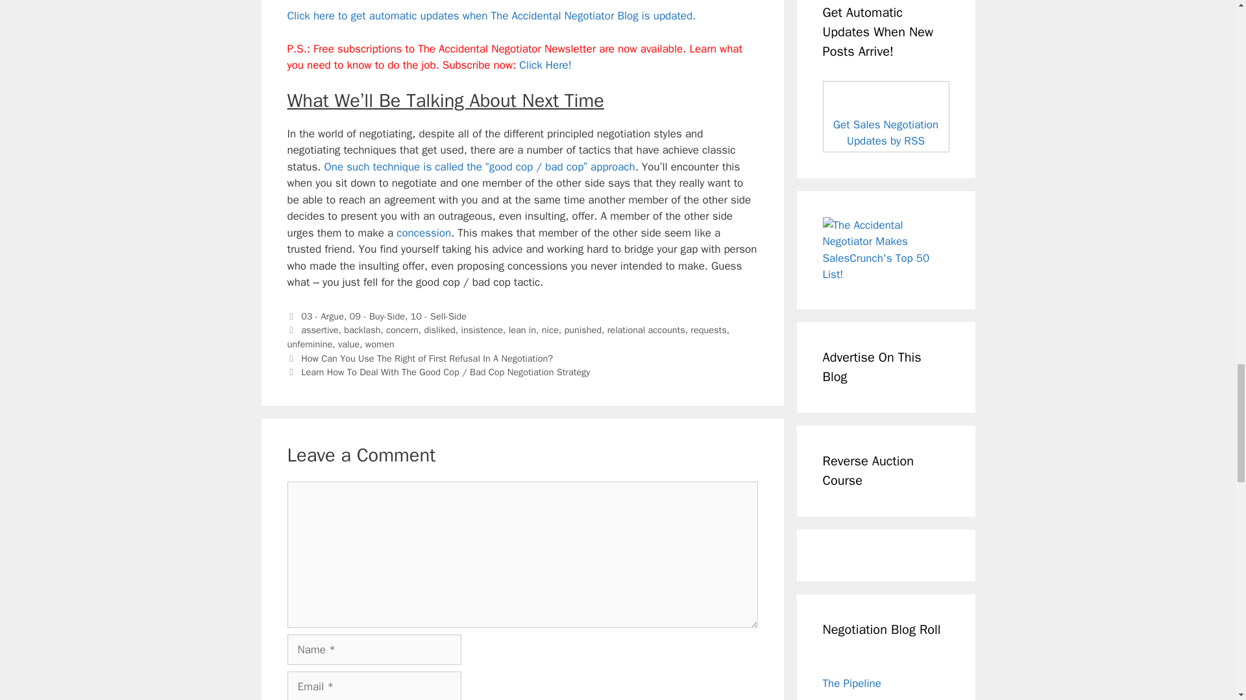 The image size is (1246, 700). What do you see at coordinates (402, 330) in the screenshot?
I see `concern` at bounding box center [402, 330].